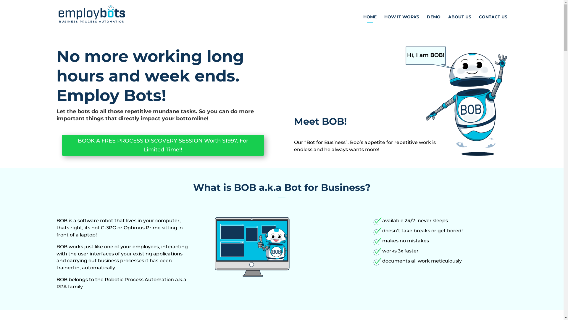 The width and height of the screenshot is (568, 320). Describe the element at coordinates (433, 18) in the screenshot. I see `DEMO` at that location.